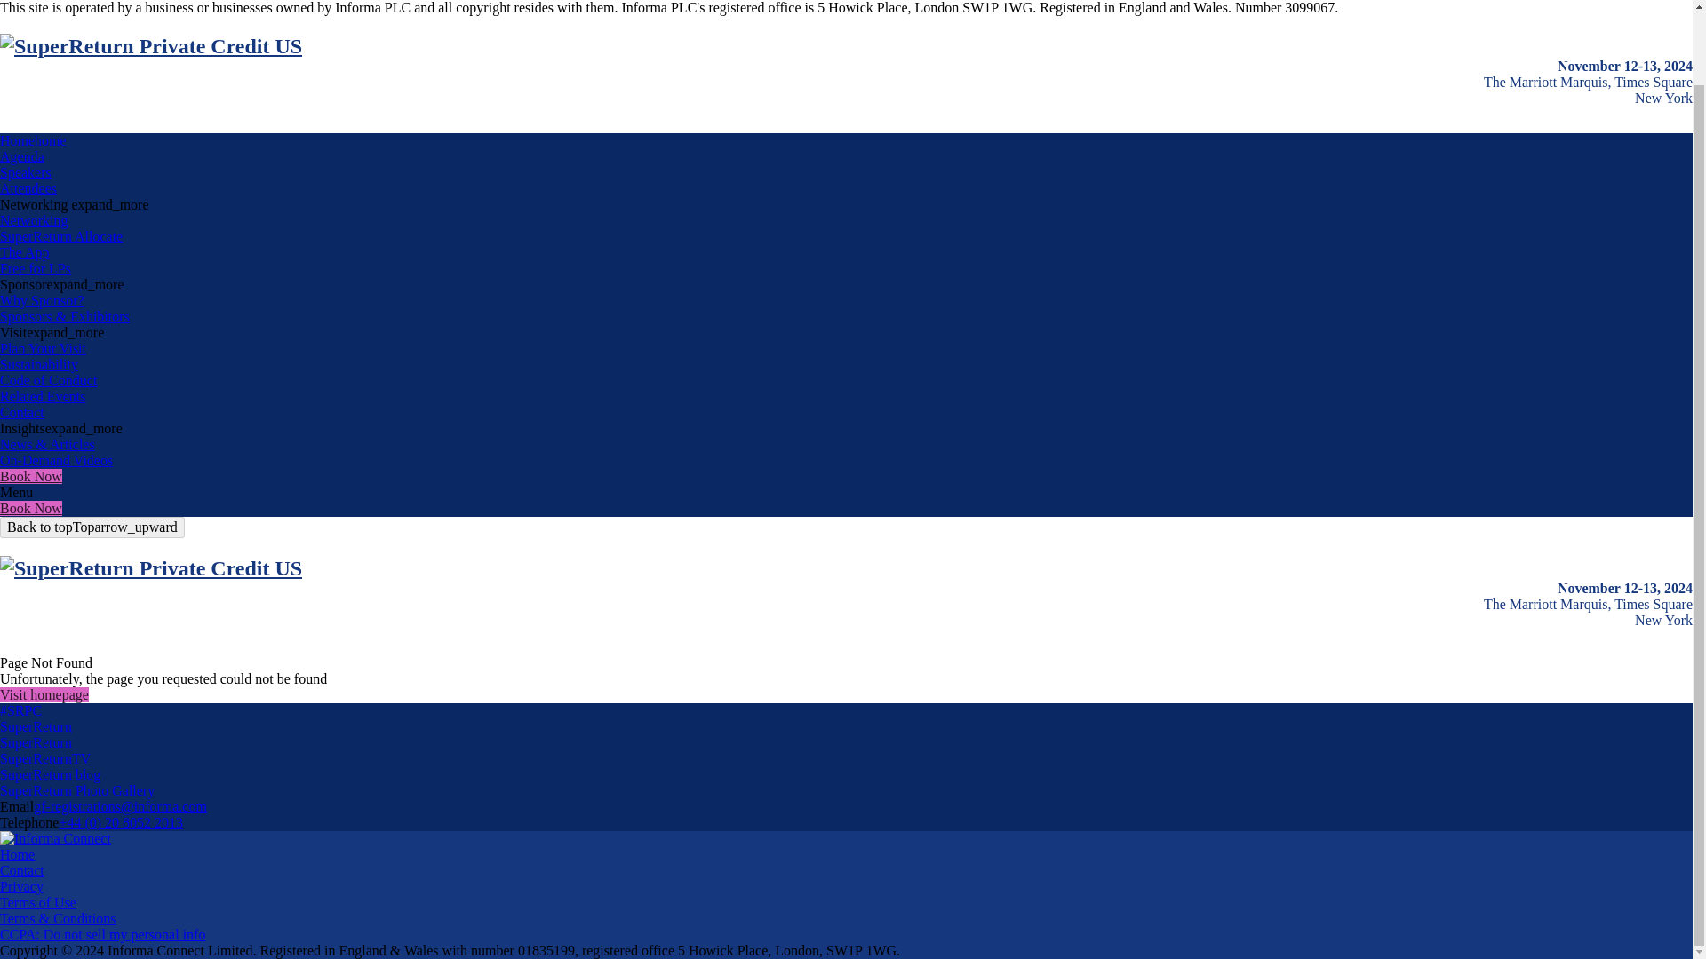  Describe the element at coordinates (43, 348) in the screenshot. I see `Plan Your Visit` at that location.